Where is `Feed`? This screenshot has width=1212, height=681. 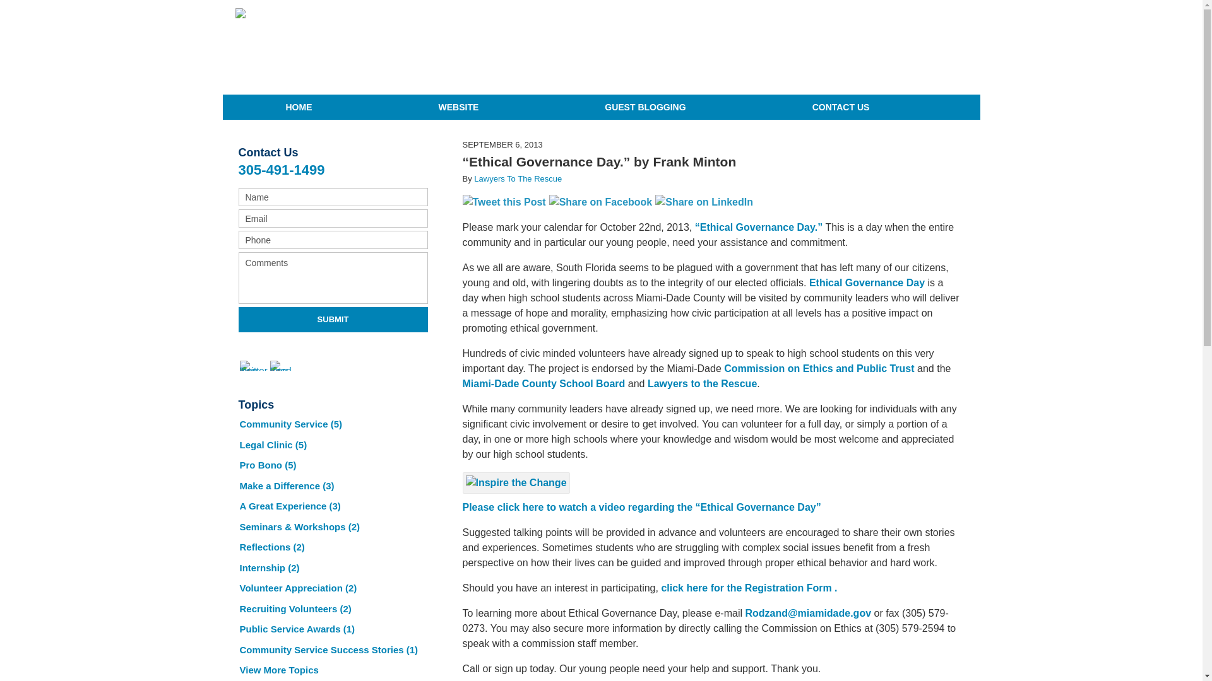
Feed is located at coordinates (284, 366).